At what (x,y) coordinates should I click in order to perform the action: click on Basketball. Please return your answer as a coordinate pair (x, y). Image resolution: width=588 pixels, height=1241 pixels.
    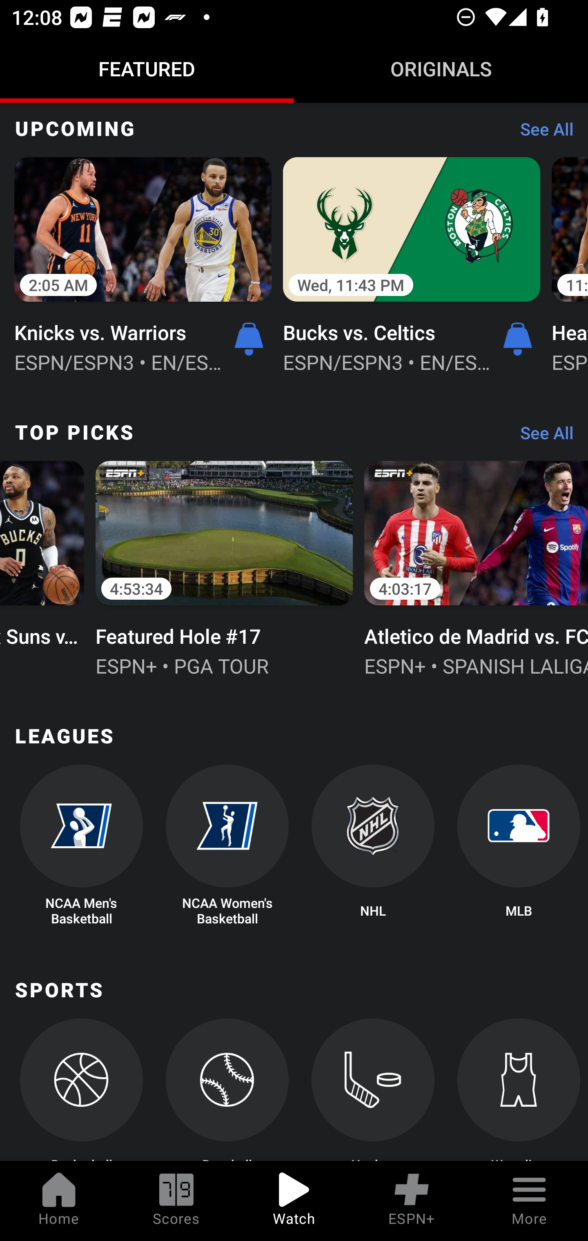
    Looking at the image, I should click on (81, 1090).